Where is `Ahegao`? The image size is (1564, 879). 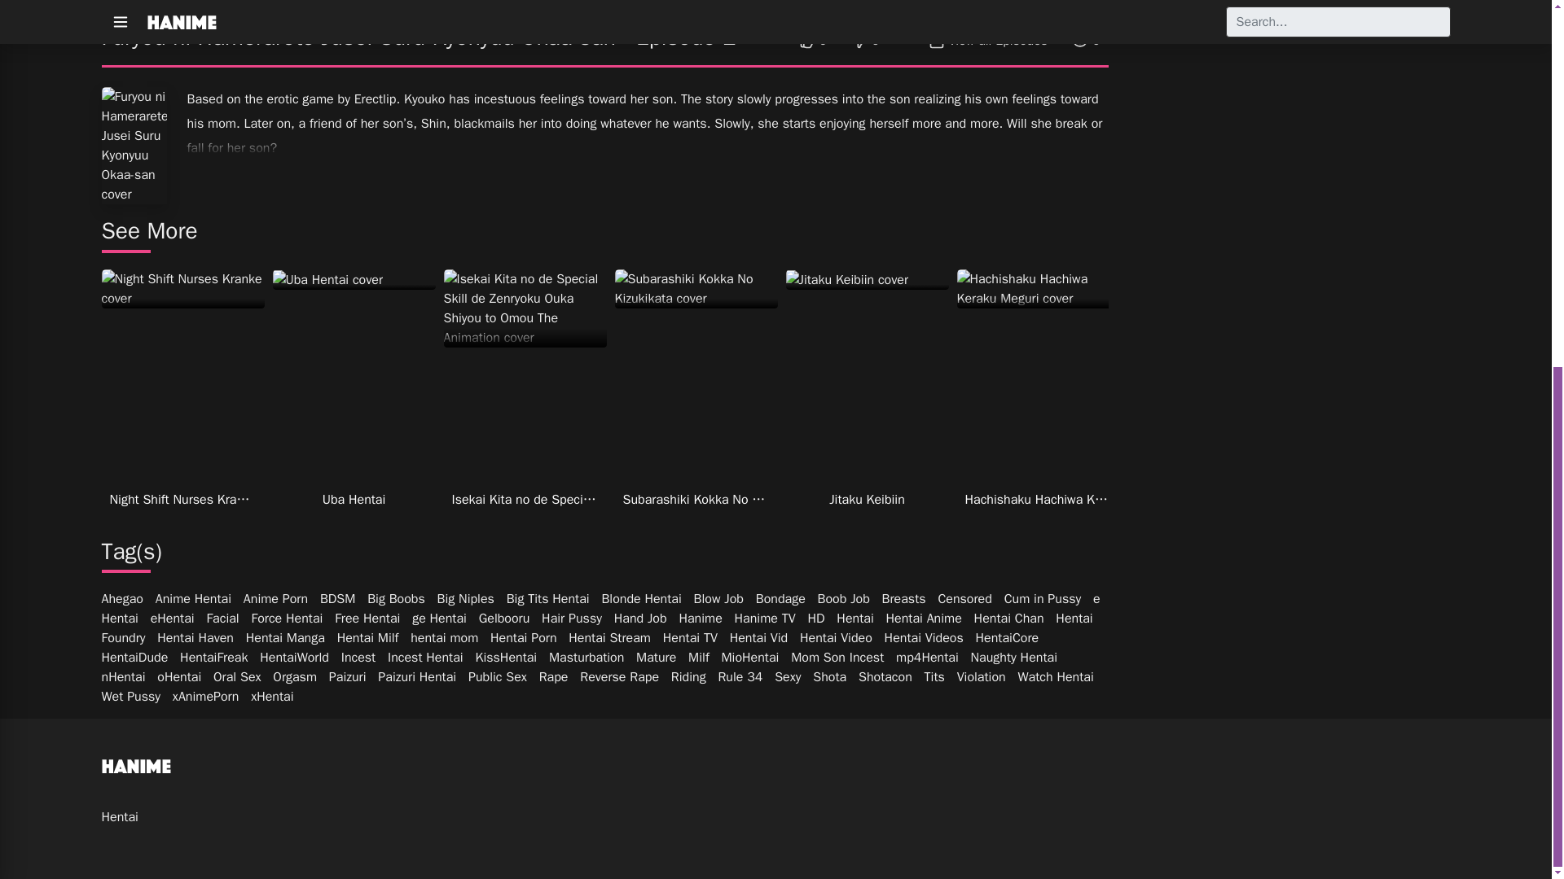
Ahegao is located at coordinates (121, 599).